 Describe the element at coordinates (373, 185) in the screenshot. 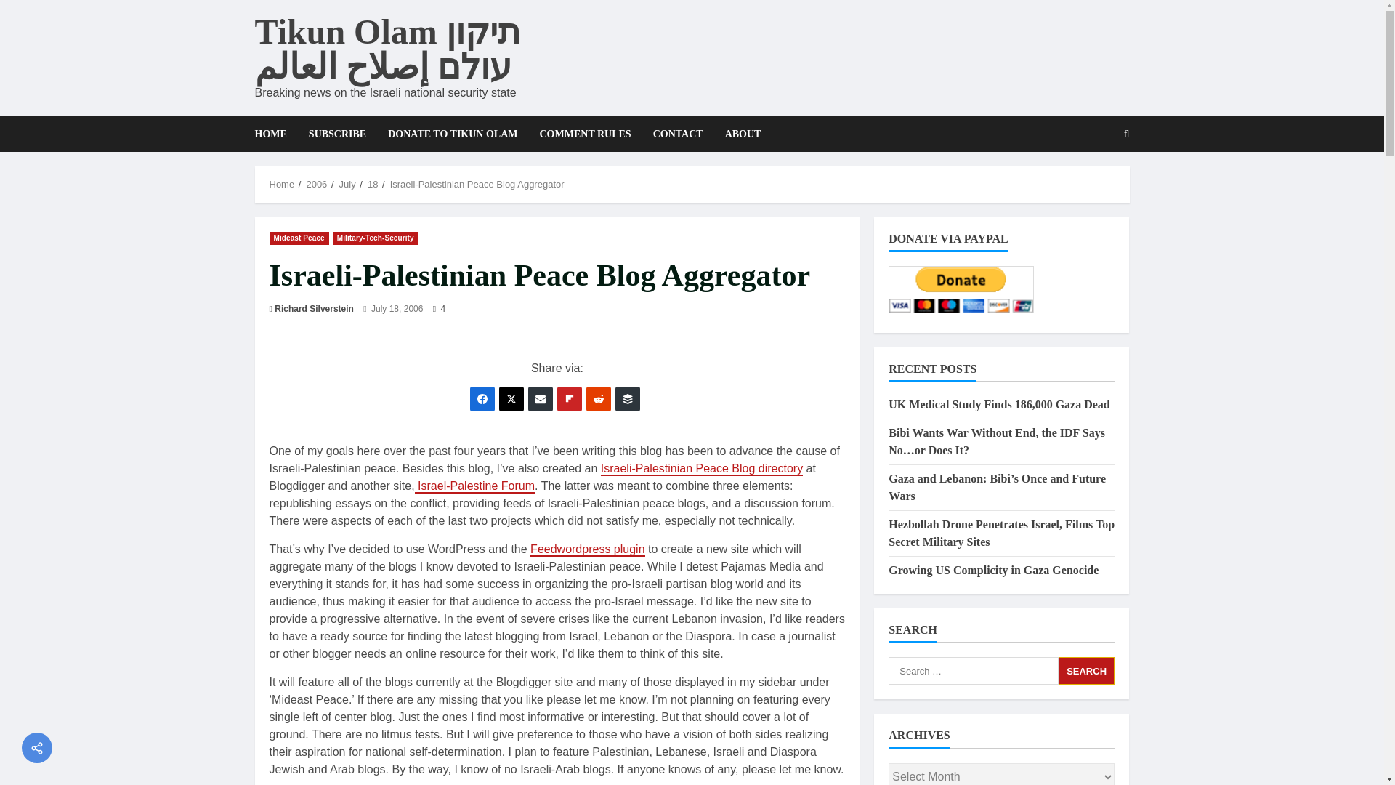

I see `18` at that location.